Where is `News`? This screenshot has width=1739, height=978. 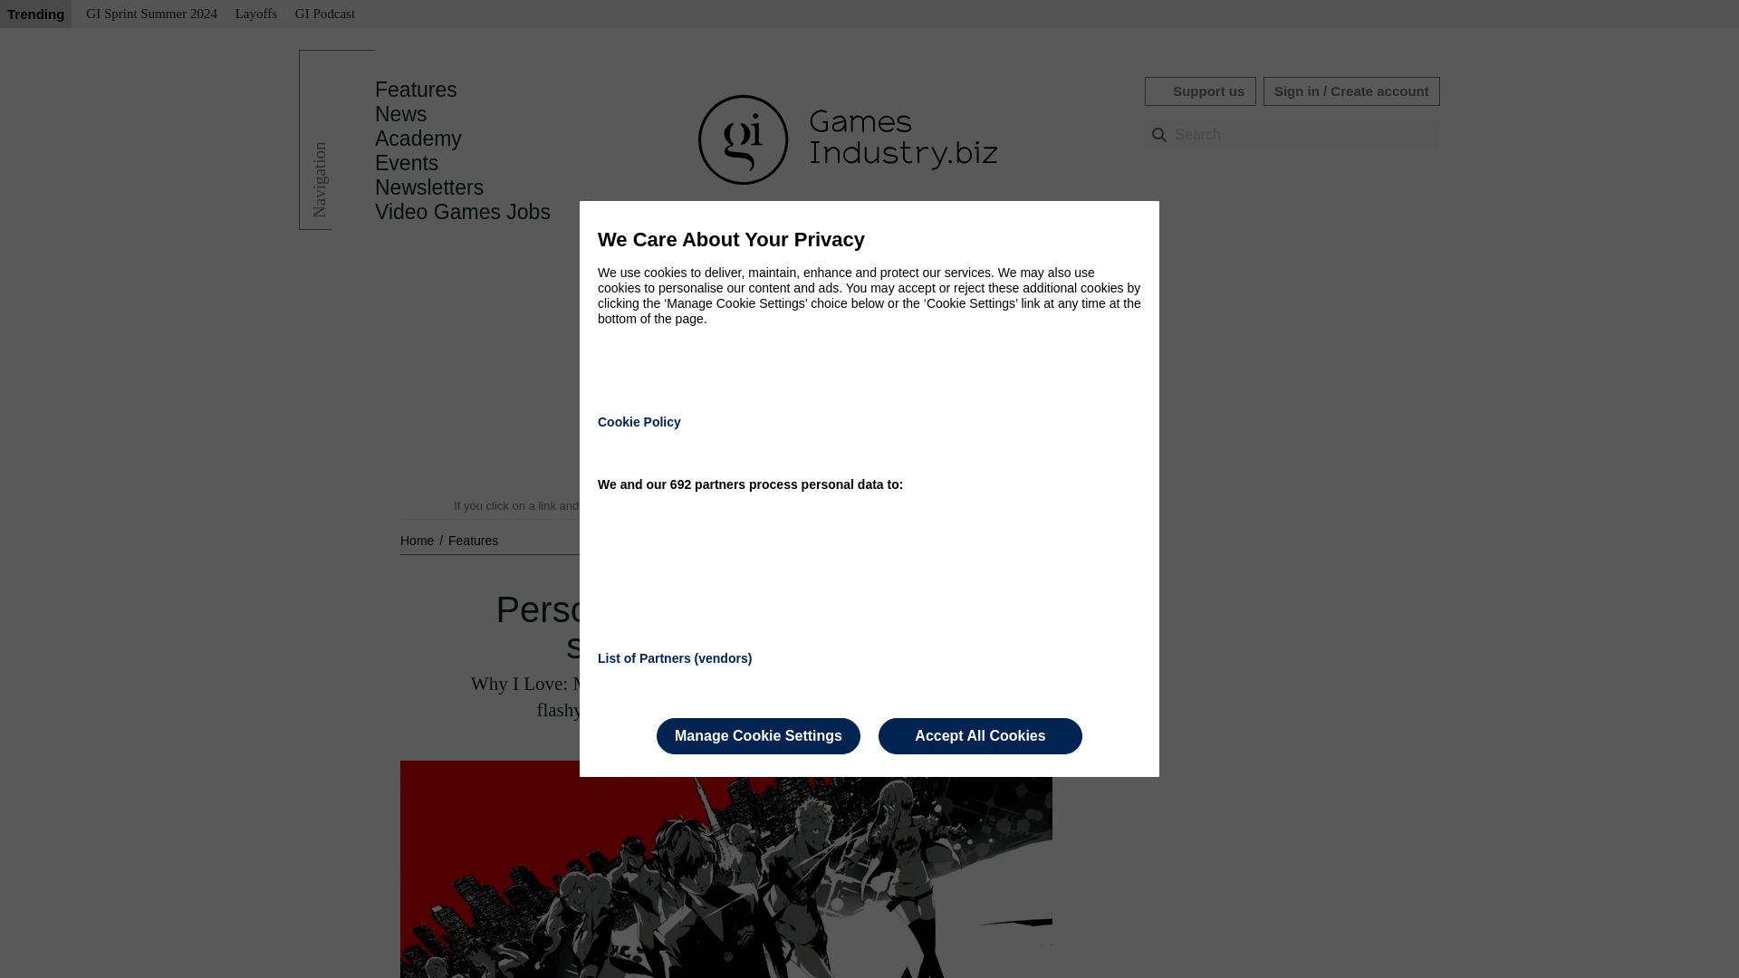 News is located at coordinates (401, 114).